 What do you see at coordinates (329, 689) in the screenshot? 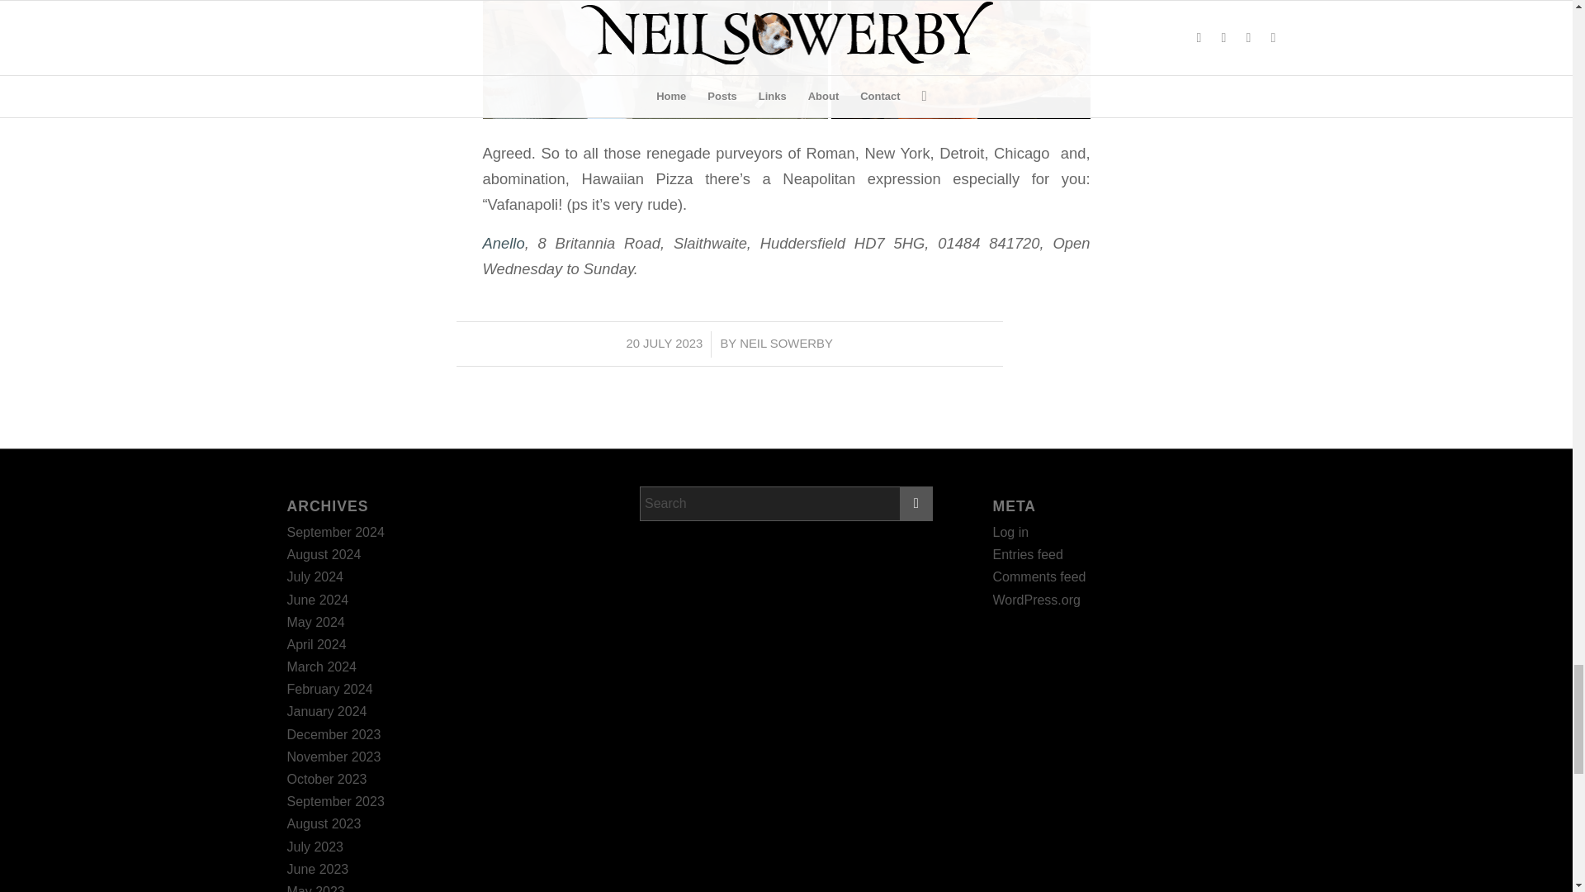
I see `February 2024` at bounding box center [329, 689].